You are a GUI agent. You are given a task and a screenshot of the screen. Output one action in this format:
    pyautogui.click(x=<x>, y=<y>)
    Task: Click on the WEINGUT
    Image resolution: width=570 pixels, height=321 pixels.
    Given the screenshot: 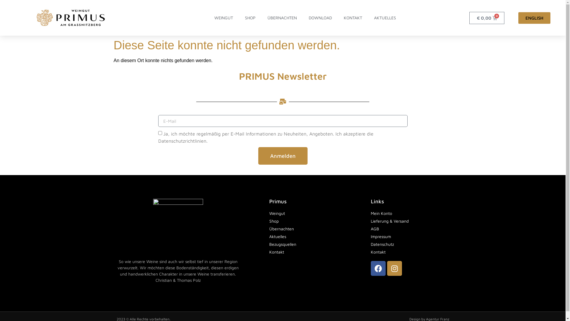 What is the action you would take?
    pyautogui.click(x=224, y=18)
    